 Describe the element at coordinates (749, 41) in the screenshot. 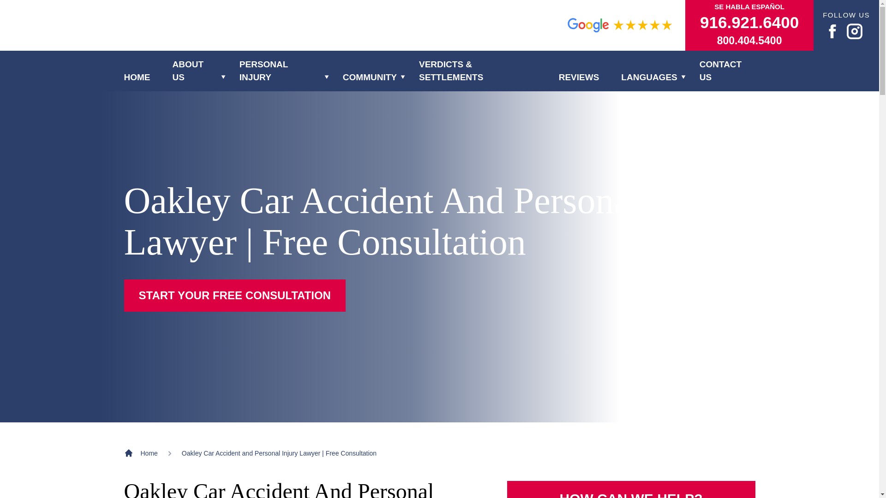

I see `800.404.5400` at that location.